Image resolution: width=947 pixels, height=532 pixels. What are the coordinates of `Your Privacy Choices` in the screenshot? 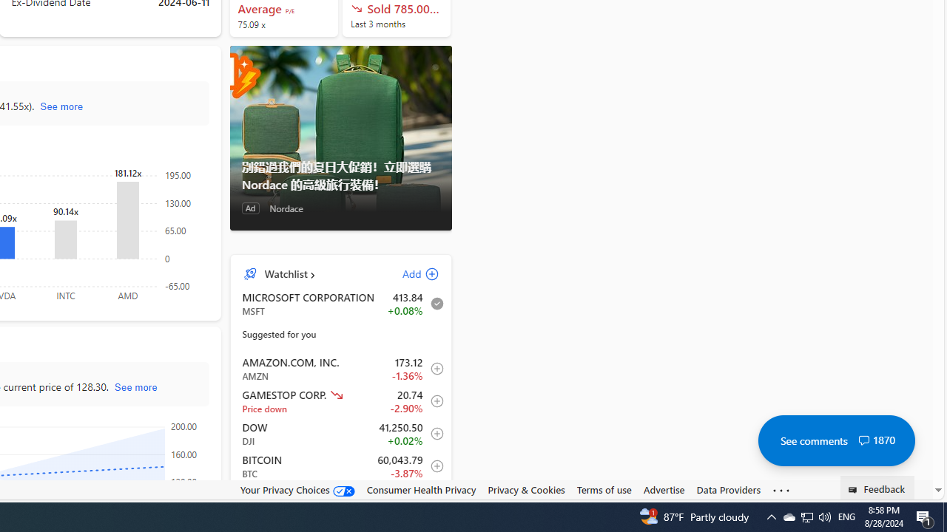 It's located at (297, 490).